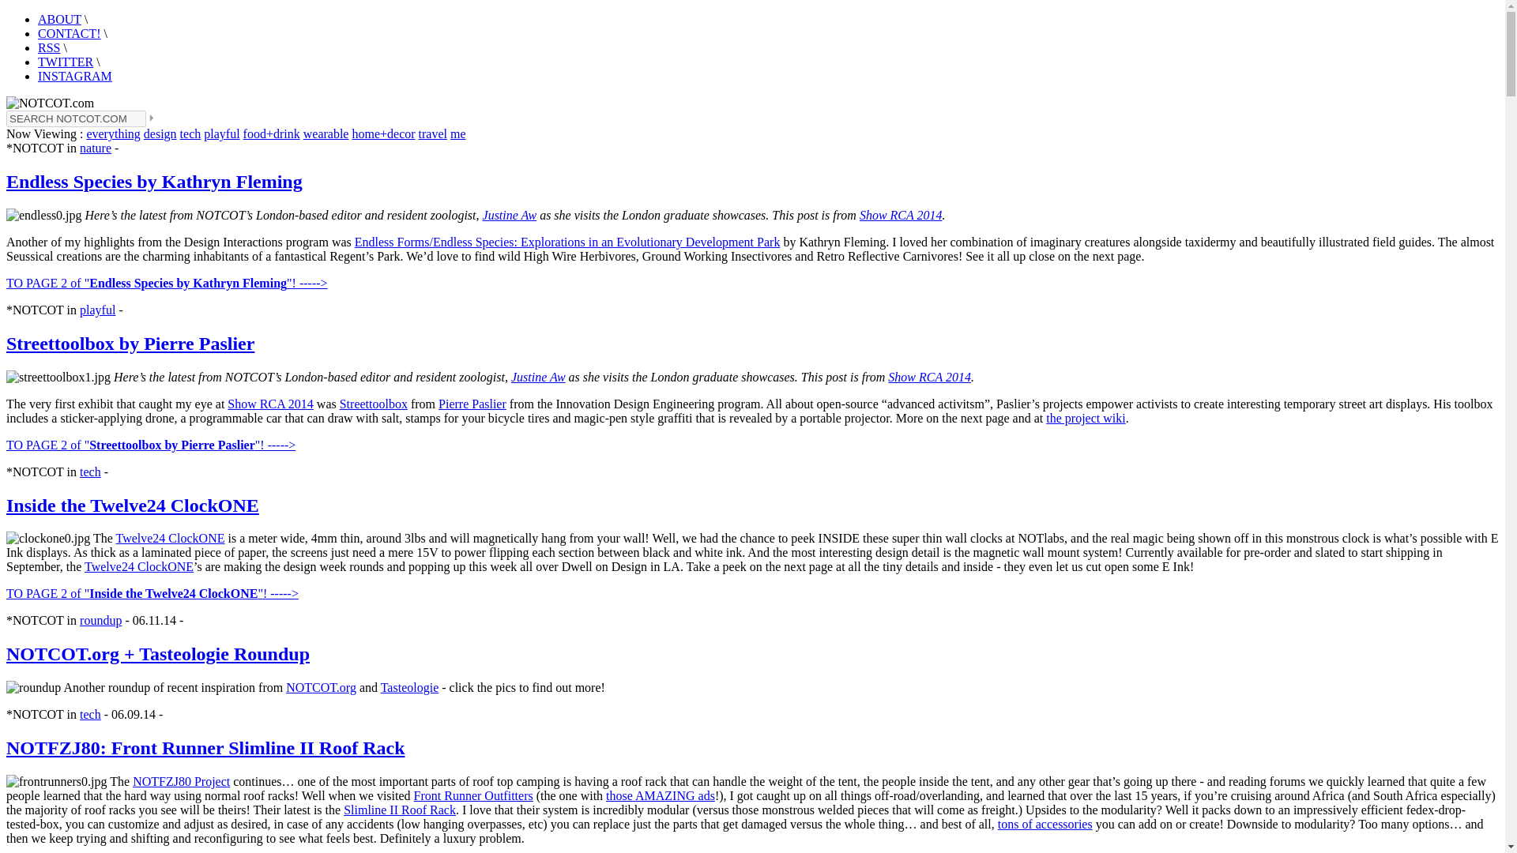 This screenshot has height=853, width=1517. What do you see at coordinates (95, 148) in the screenshot?
I see `nature` at bounding box center [95, 148].